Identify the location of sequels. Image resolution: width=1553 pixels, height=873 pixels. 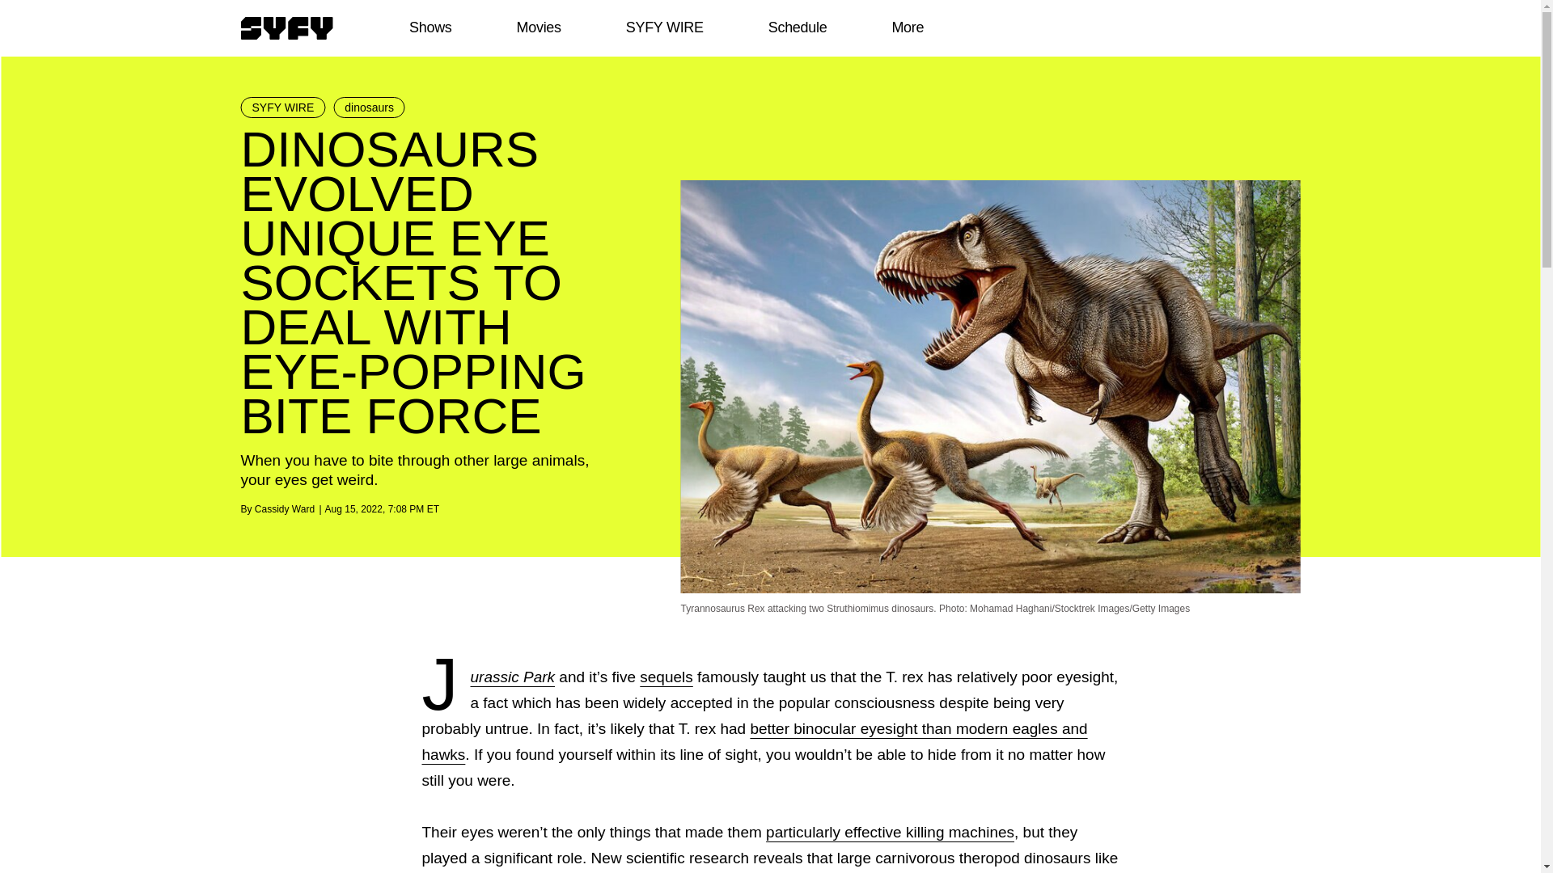
(666, 677).